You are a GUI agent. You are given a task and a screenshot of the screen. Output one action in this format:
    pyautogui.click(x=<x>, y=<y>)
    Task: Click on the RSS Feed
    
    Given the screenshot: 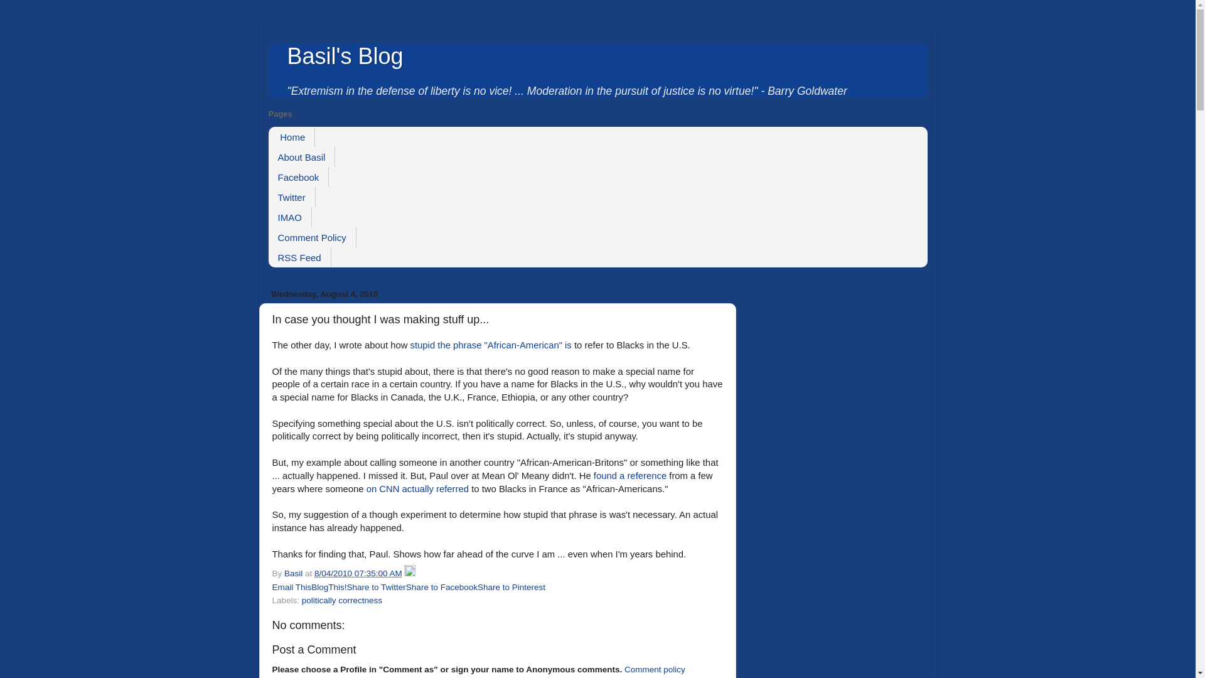 What is the action you would take?
    pyautogui.click(x=300, y=257)
    